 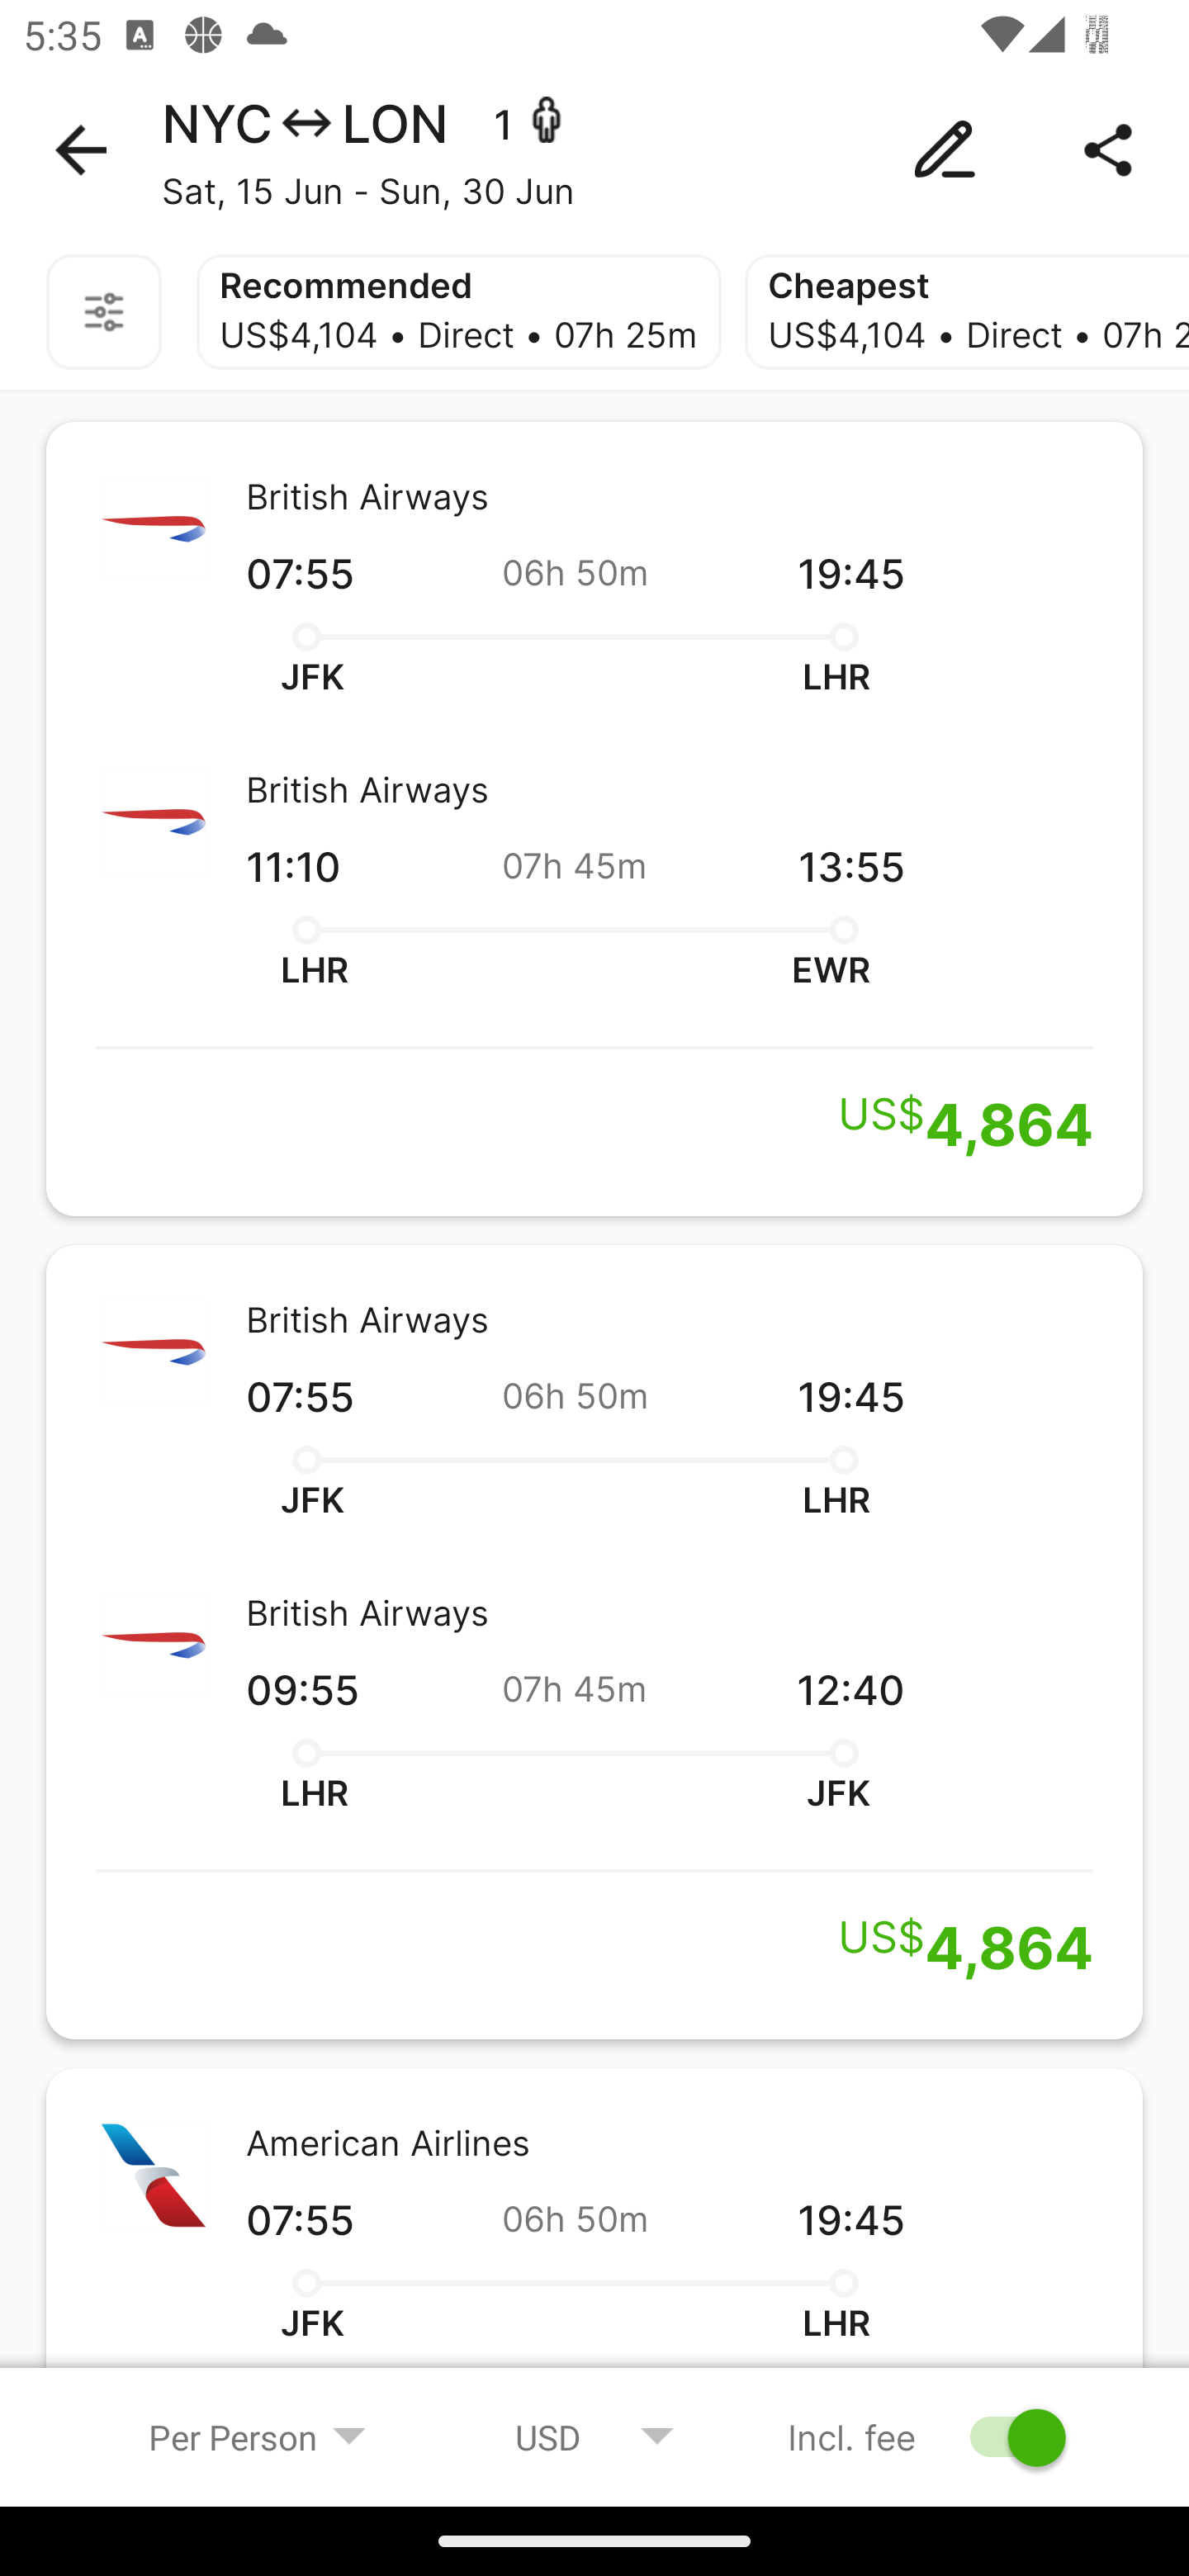 What do you see at coordinates (459, 312) in the screenshot?
I see `Recommended  US$4,104 • Direct • 07h 25m` at bounding box center [459, 312].